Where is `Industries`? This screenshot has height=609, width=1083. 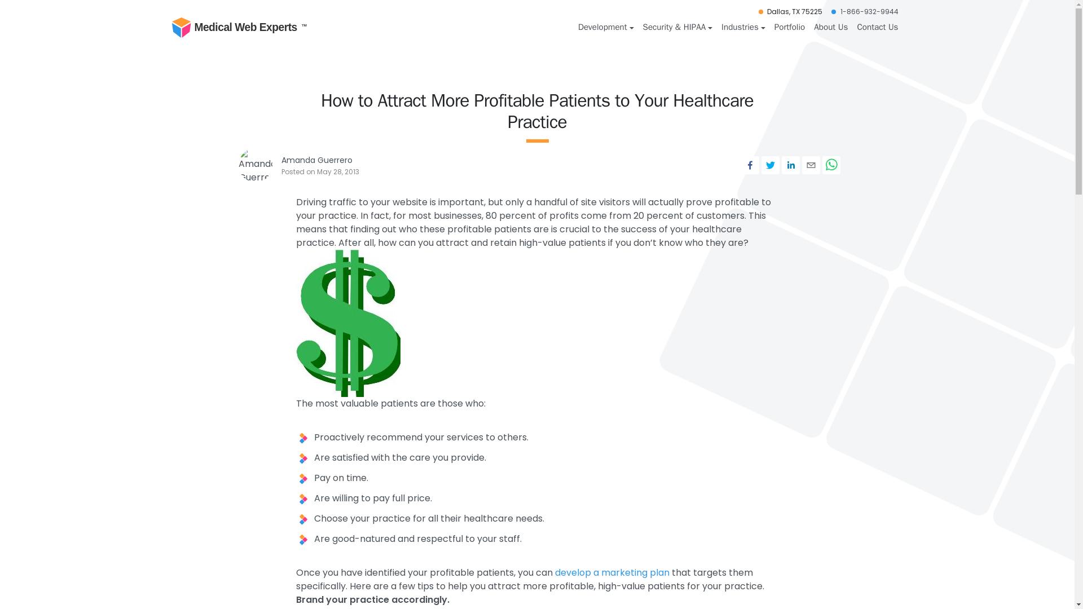 Industries is located at coordinates (743, 27).